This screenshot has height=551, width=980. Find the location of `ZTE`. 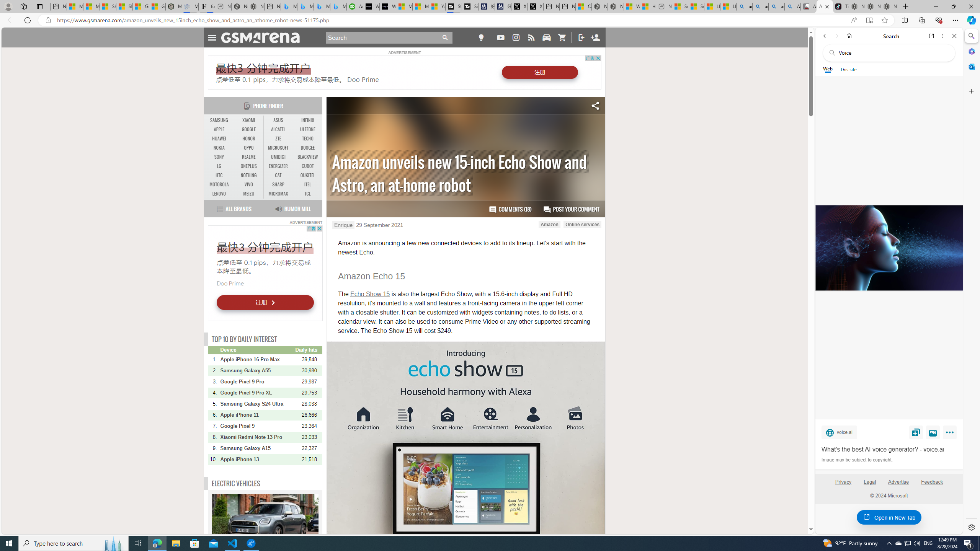

ZTE is located at coordinates (278, 139).